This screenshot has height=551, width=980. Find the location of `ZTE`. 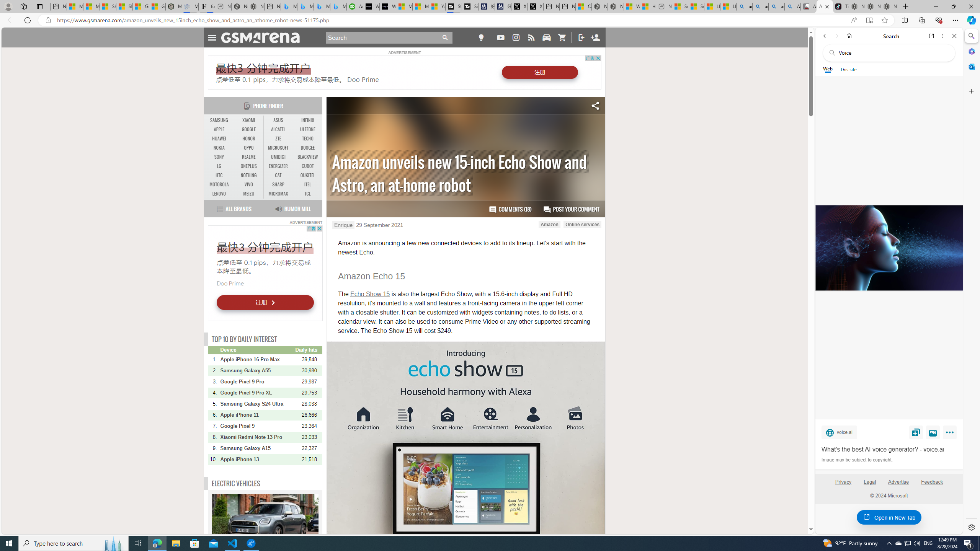

ZTE is located at coordinates (278, 139).